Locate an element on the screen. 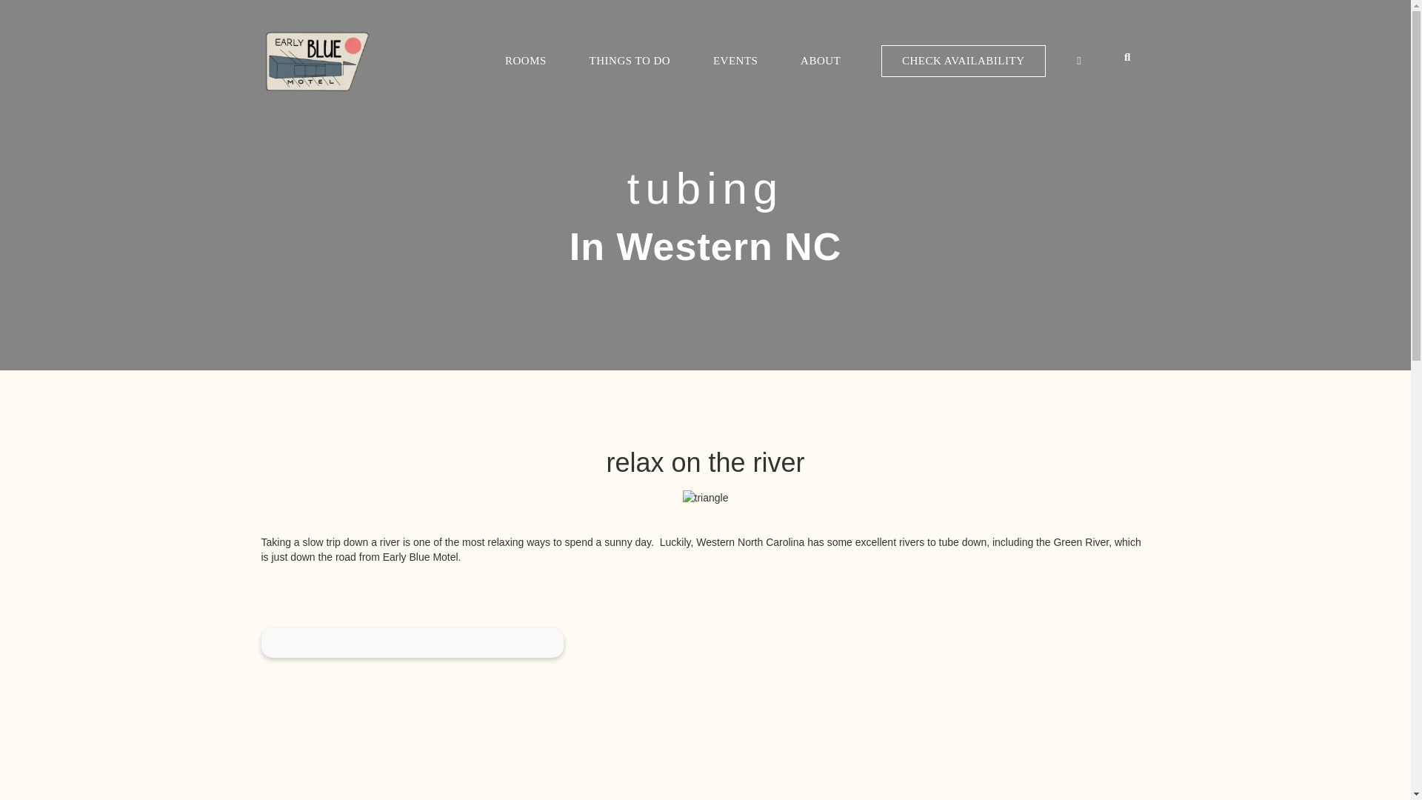 This screenshot has width=1422, height=800. THINGS TO DO is located at coordinates (630, 61).